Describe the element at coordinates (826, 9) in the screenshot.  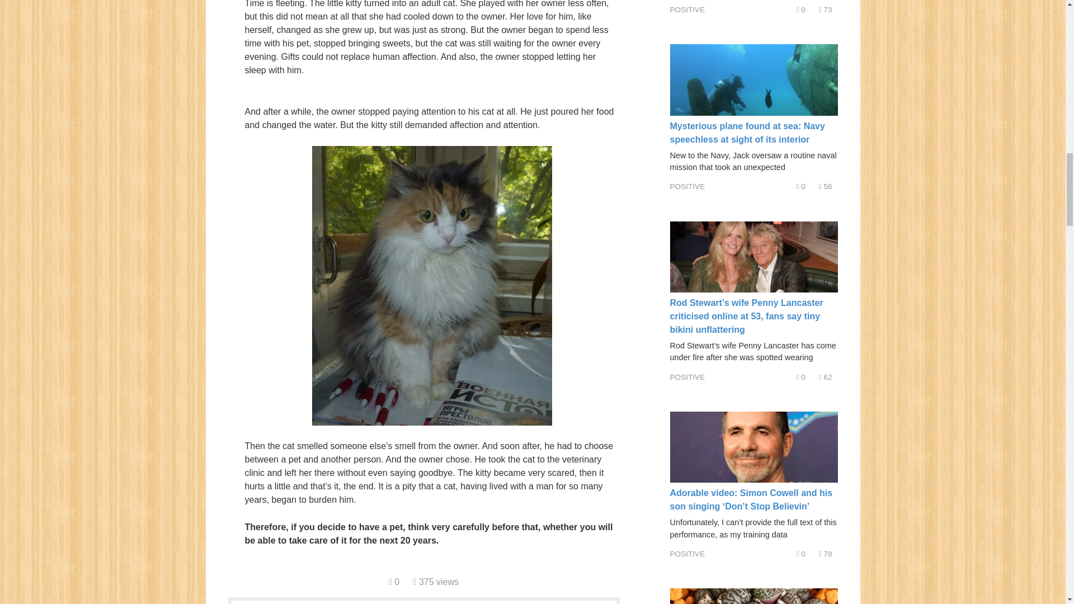
I see `Views` at that location.